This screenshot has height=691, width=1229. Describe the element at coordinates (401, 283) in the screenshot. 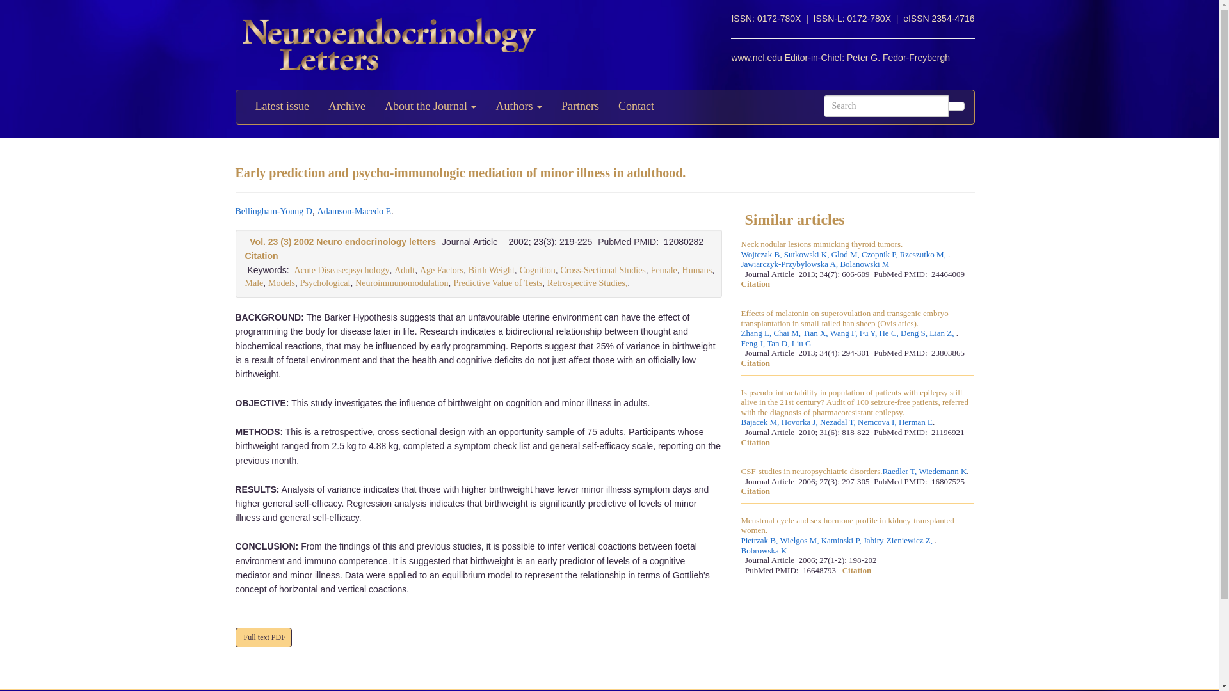

I see `Neuroimmunomodulation` at that location.